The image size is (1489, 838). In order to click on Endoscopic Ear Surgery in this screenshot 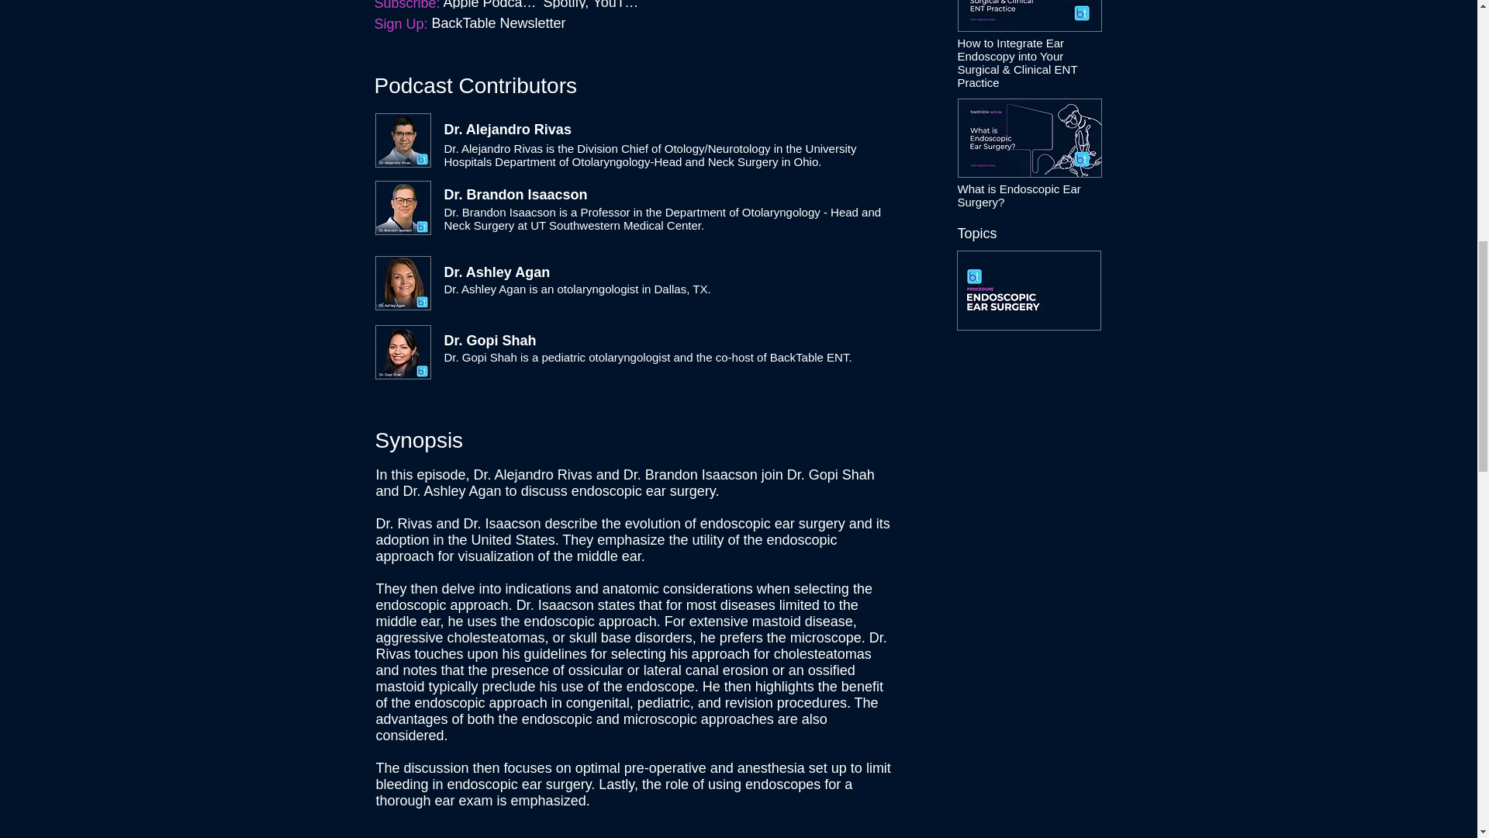, I will do `click(1029, 290)`.